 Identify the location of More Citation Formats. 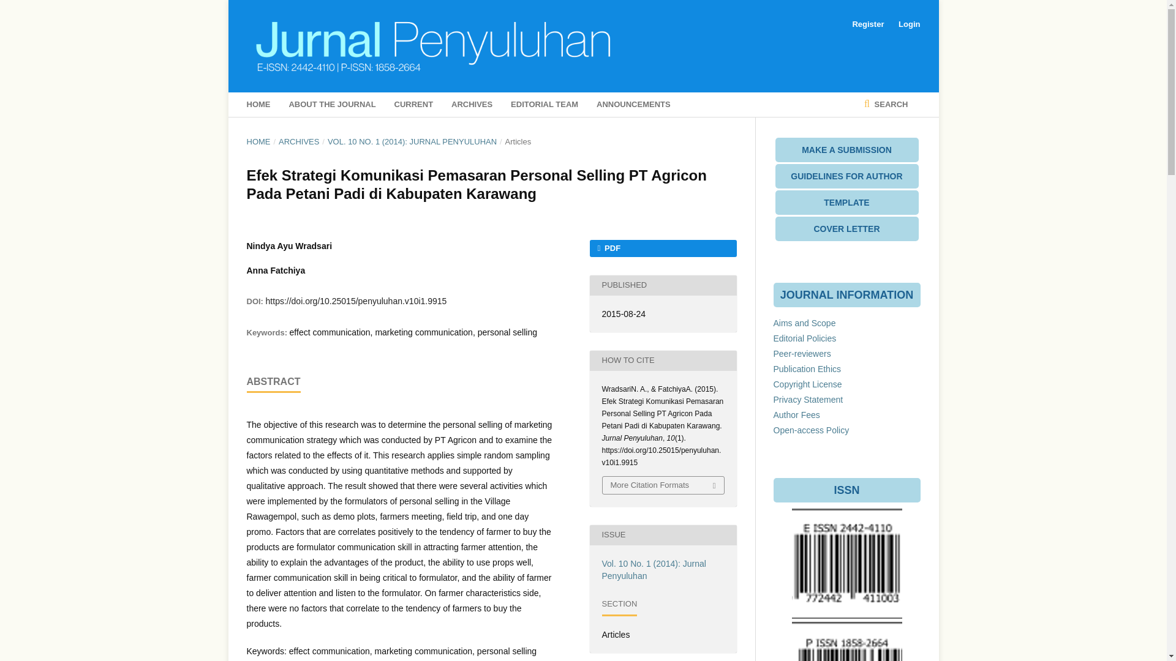
(663, 485).